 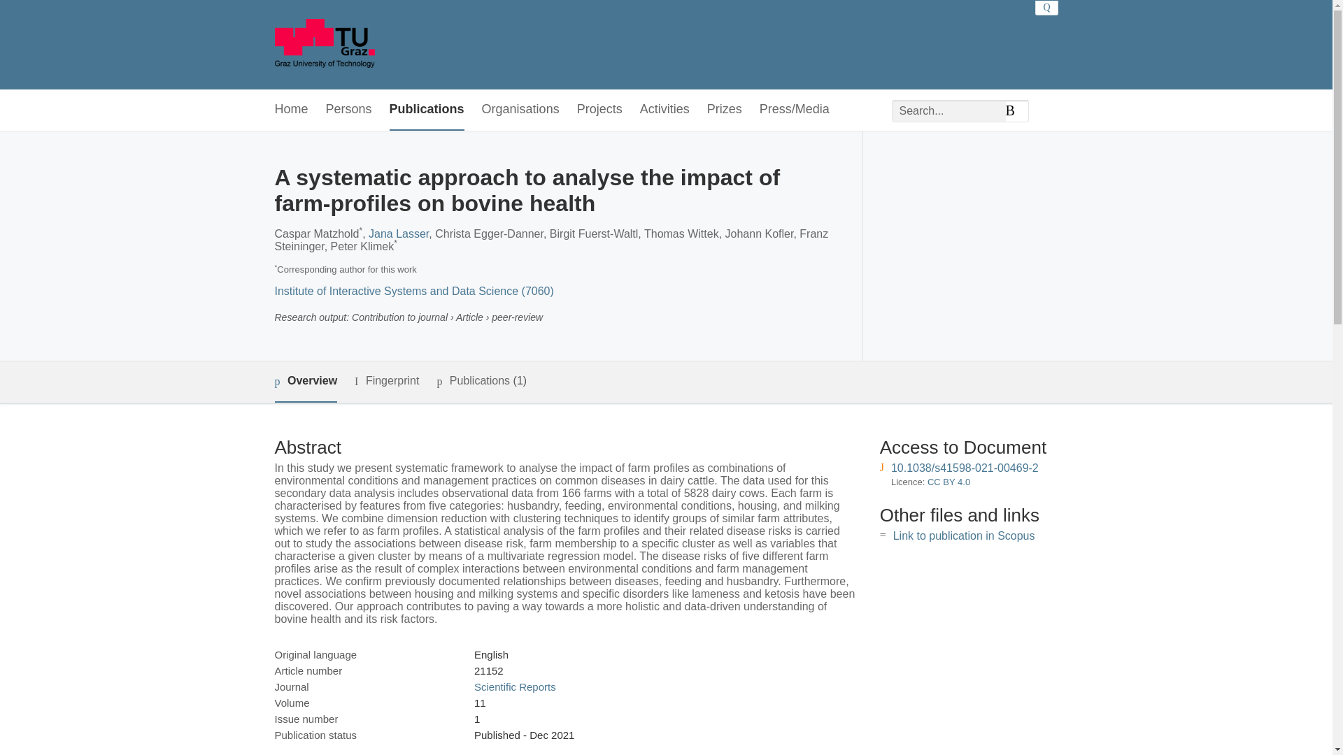 What do you see at coordinates (520, 110) in the screenshot?
I see `Organisations` at bounding box center [520, 110].